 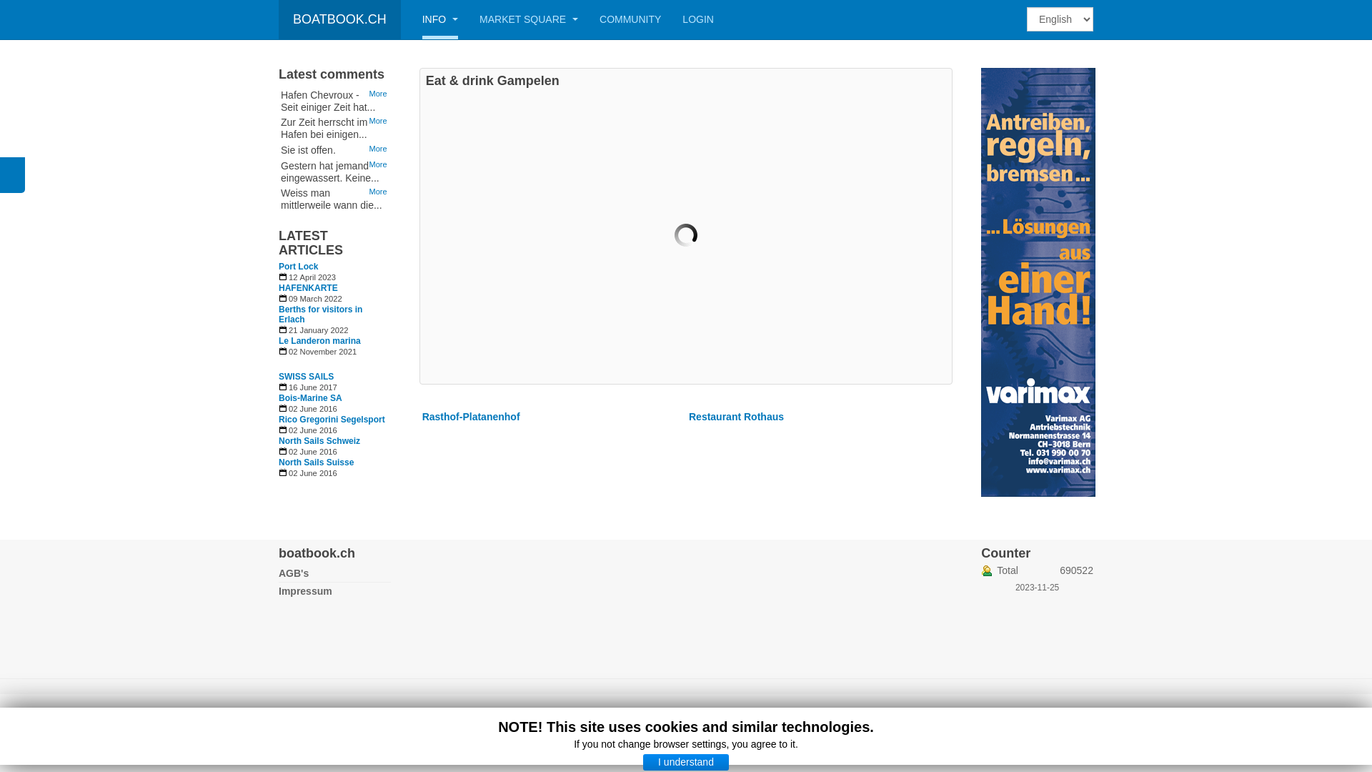 I want to click on Impressum, so click(x=334, y=591).